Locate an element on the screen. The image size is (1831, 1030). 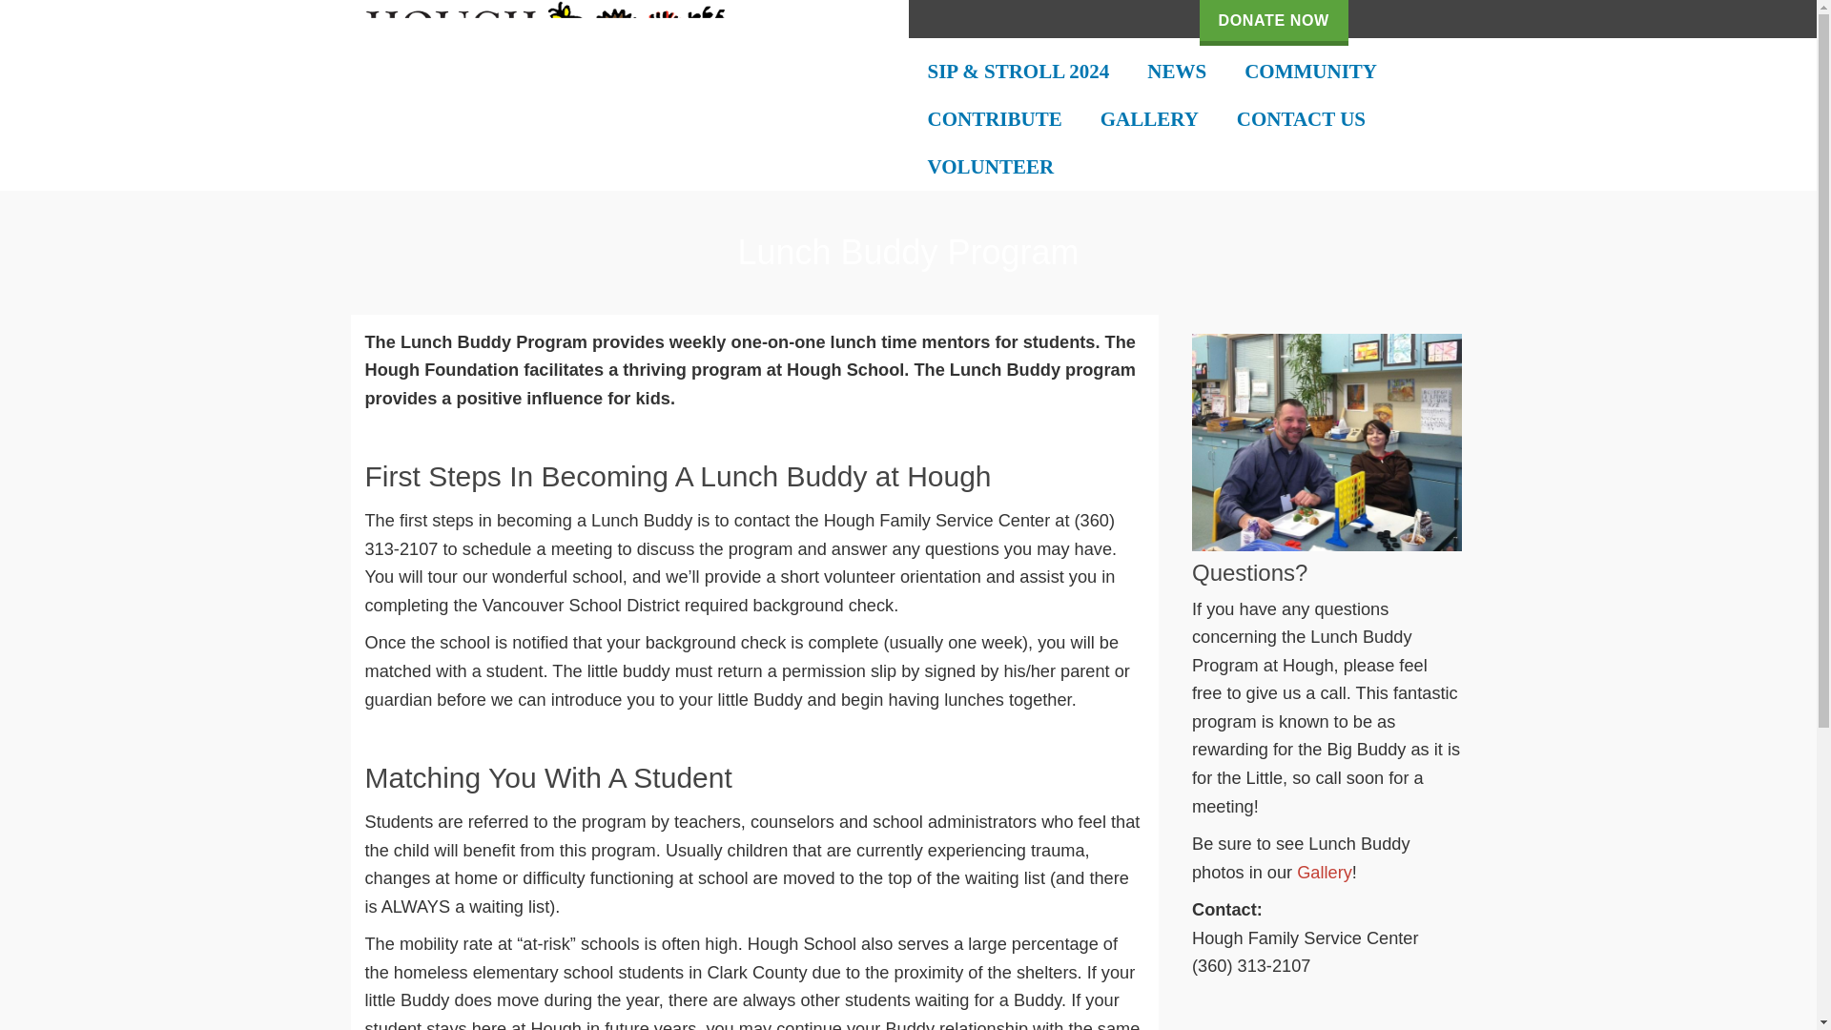
DONATE NOW is located at coordinates (1273, 23).